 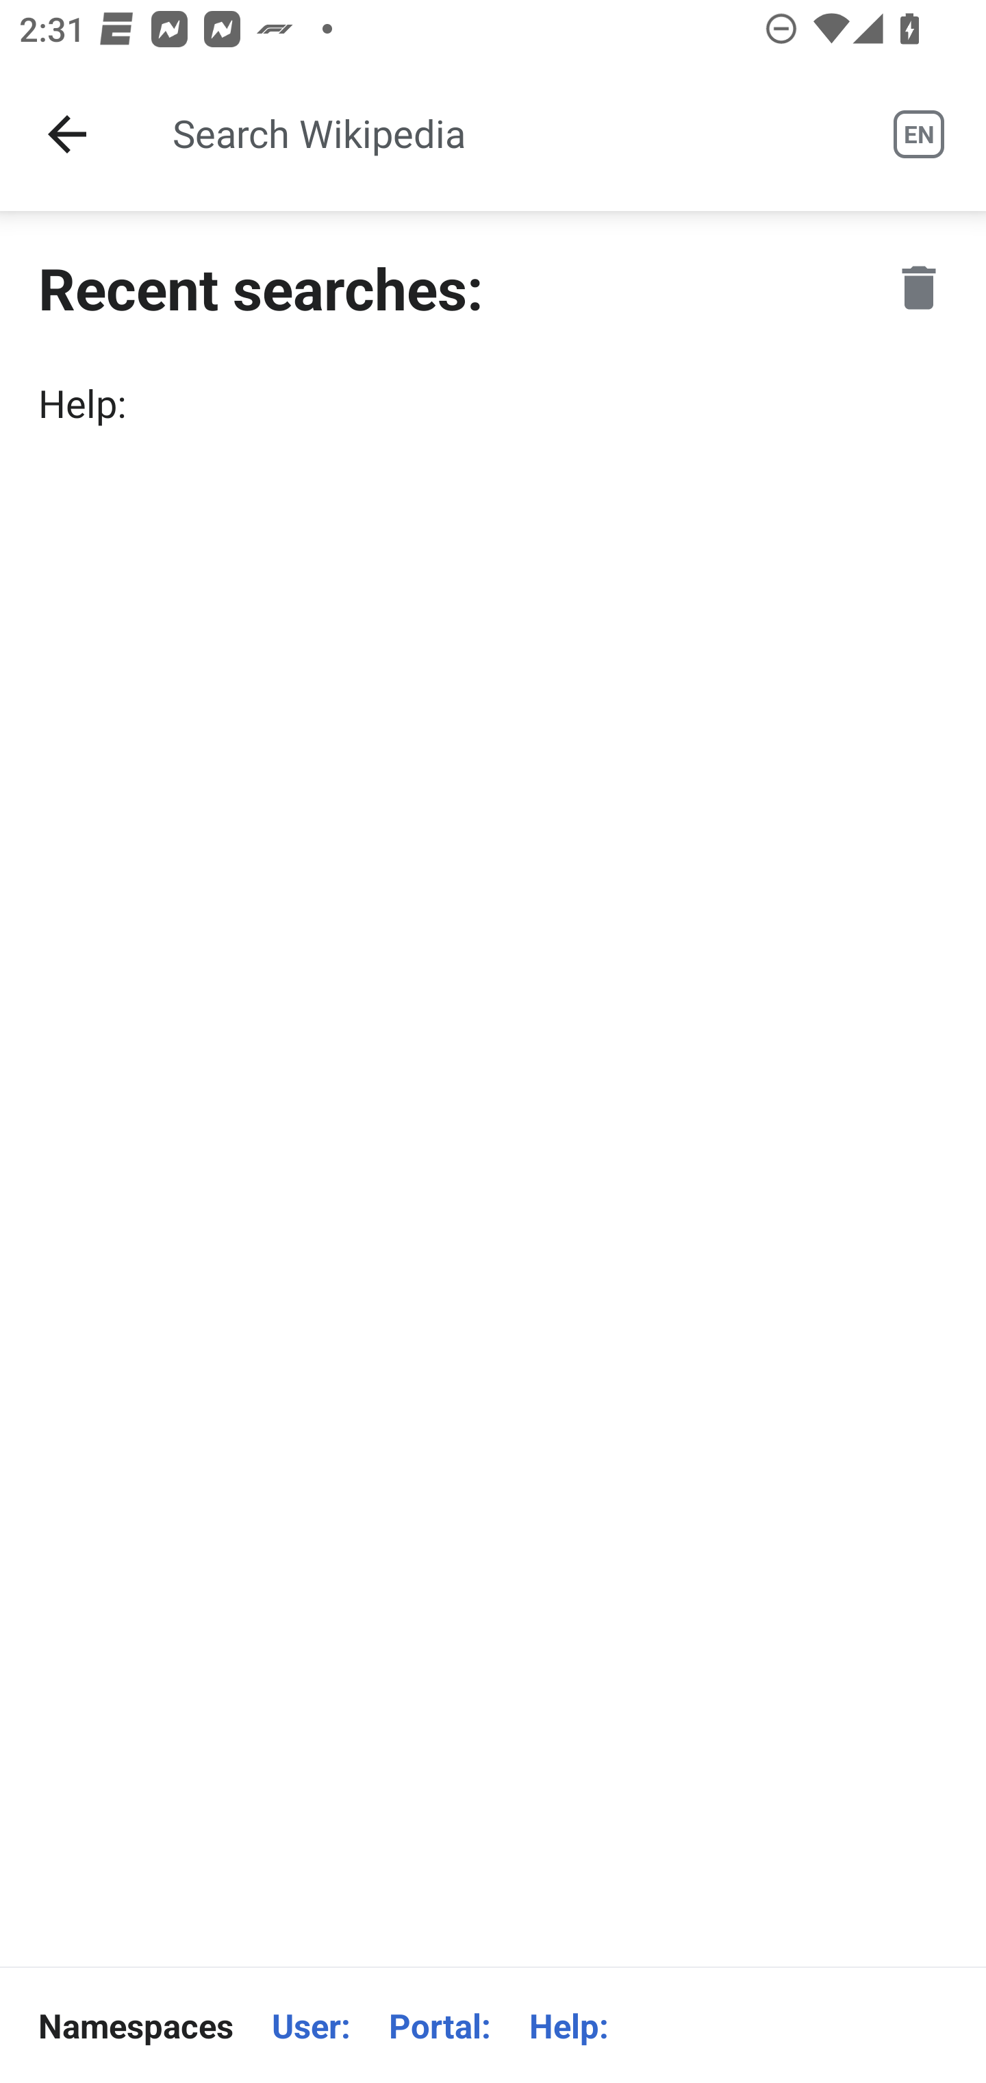 I want to click on Clear history, so click(x=919, y=287).